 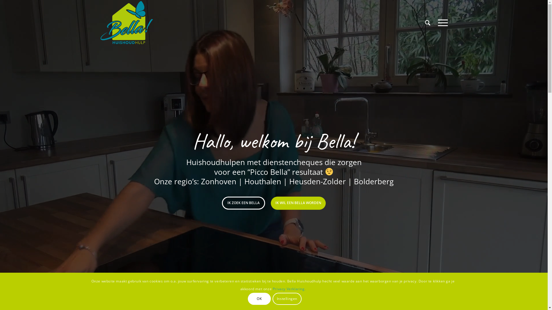 What do you see at coordinates (259, 299) in the screenshot?
I see `OK` at bounding box center [259, 299].